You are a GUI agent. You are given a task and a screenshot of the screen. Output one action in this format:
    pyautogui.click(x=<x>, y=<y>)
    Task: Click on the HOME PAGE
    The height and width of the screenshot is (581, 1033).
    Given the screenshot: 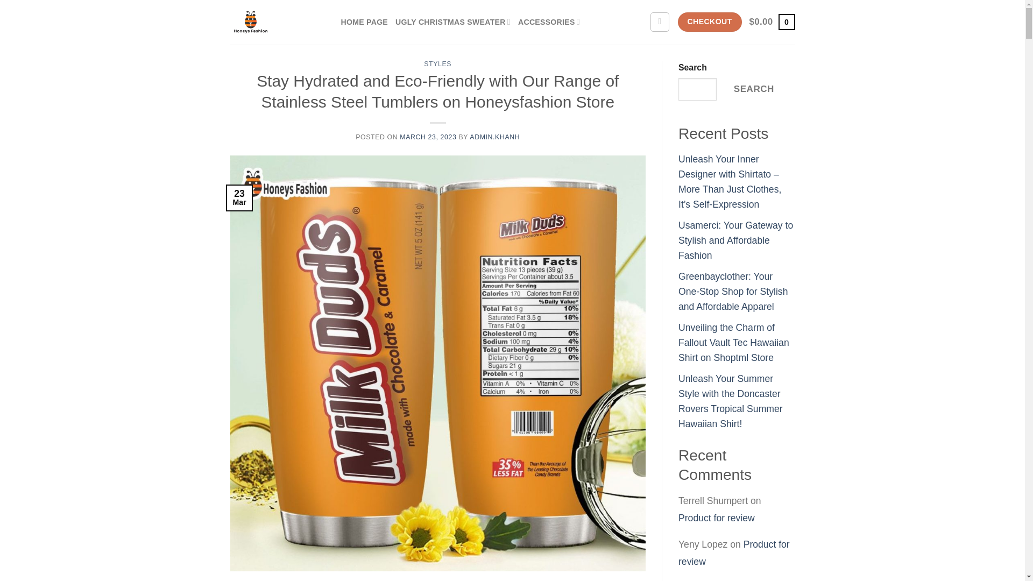 What is the action you would take?
    pyautogui.click(x=364, y=22)
    